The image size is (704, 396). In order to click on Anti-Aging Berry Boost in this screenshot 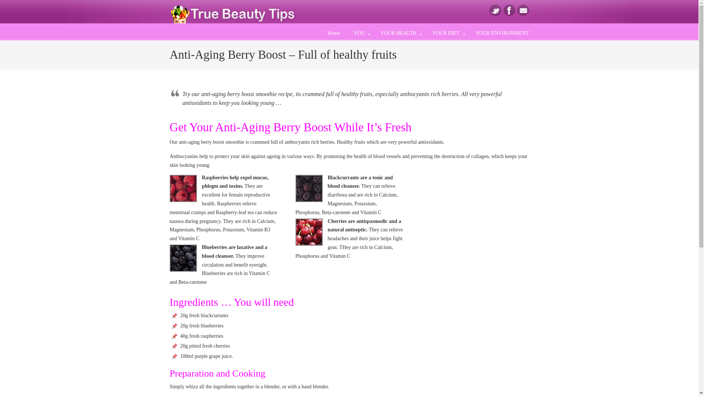, I will do `click(183, 188)`.